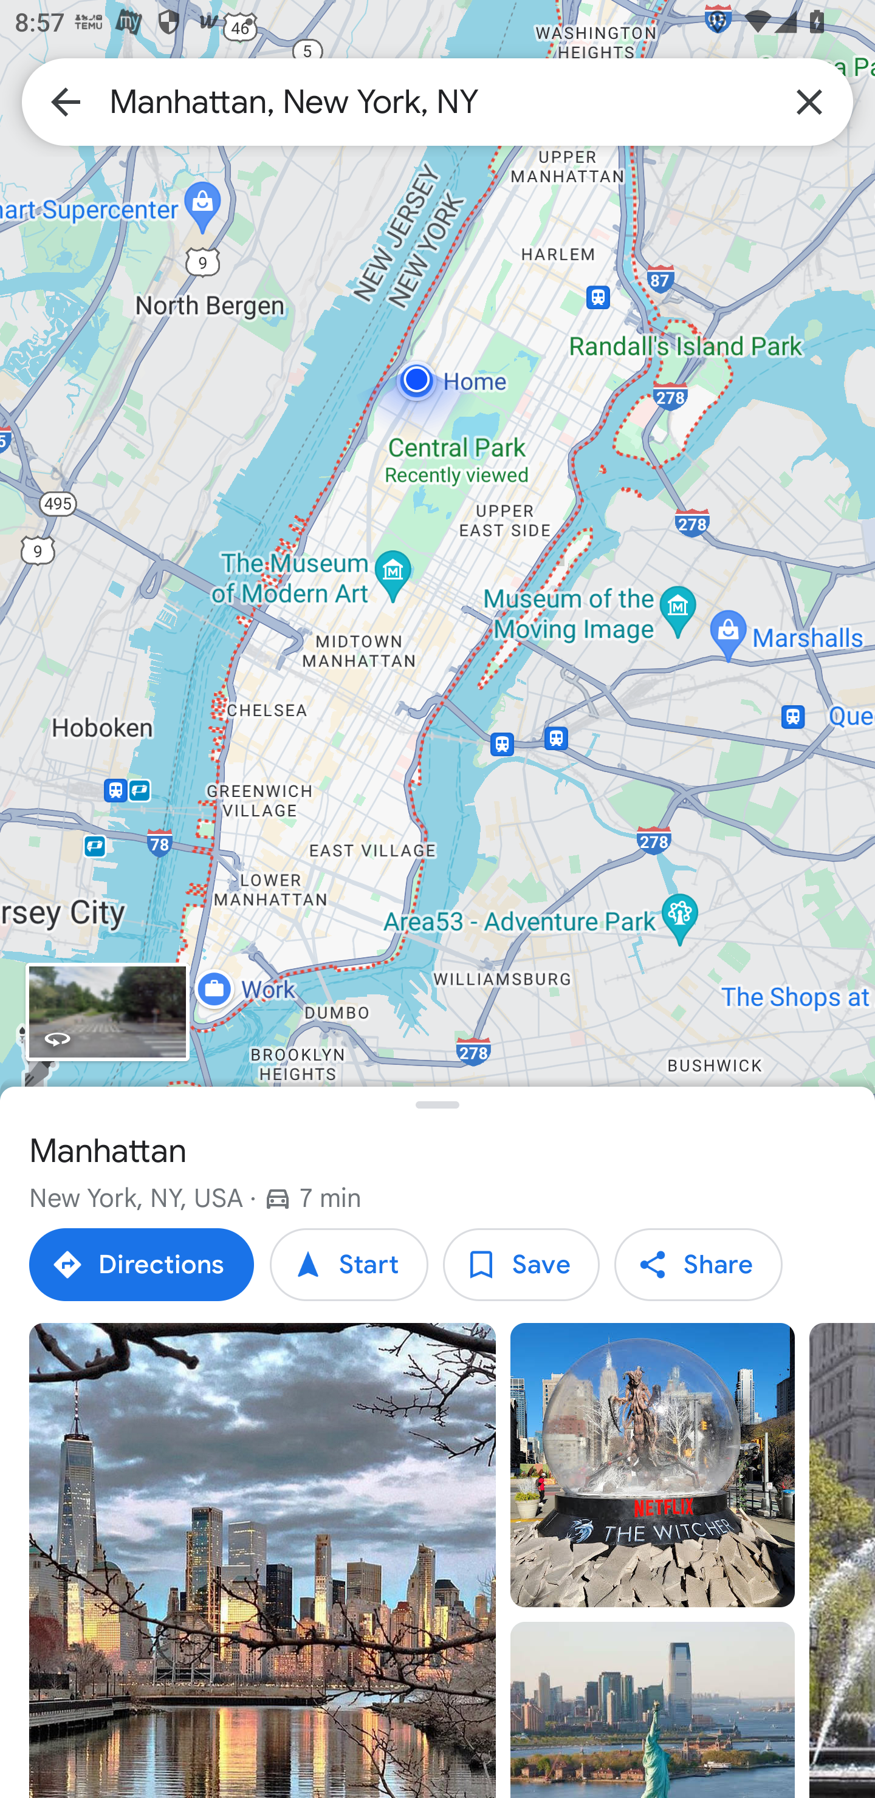  I want to click on Share Manhattan Share Share Manhattan, so click(698, 1265).